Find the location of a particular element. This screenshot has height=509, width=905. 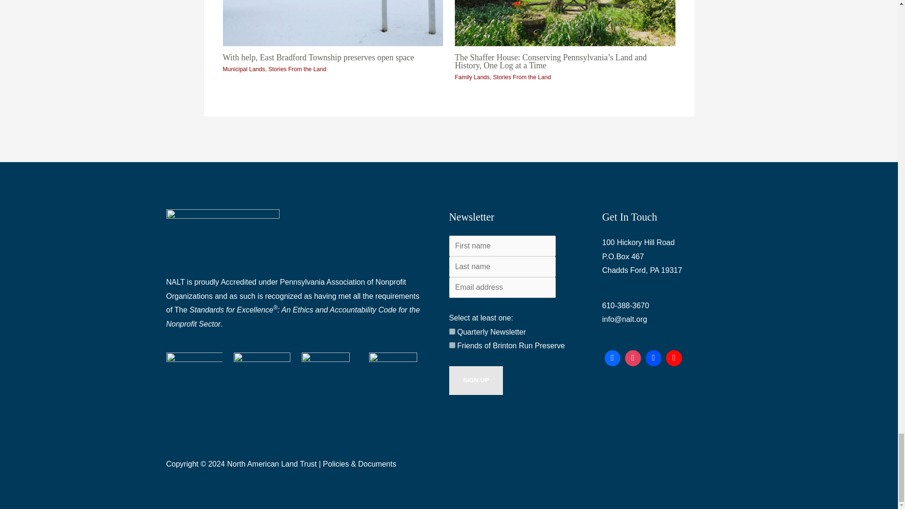

Instagram is located at coordinates (633, 358).